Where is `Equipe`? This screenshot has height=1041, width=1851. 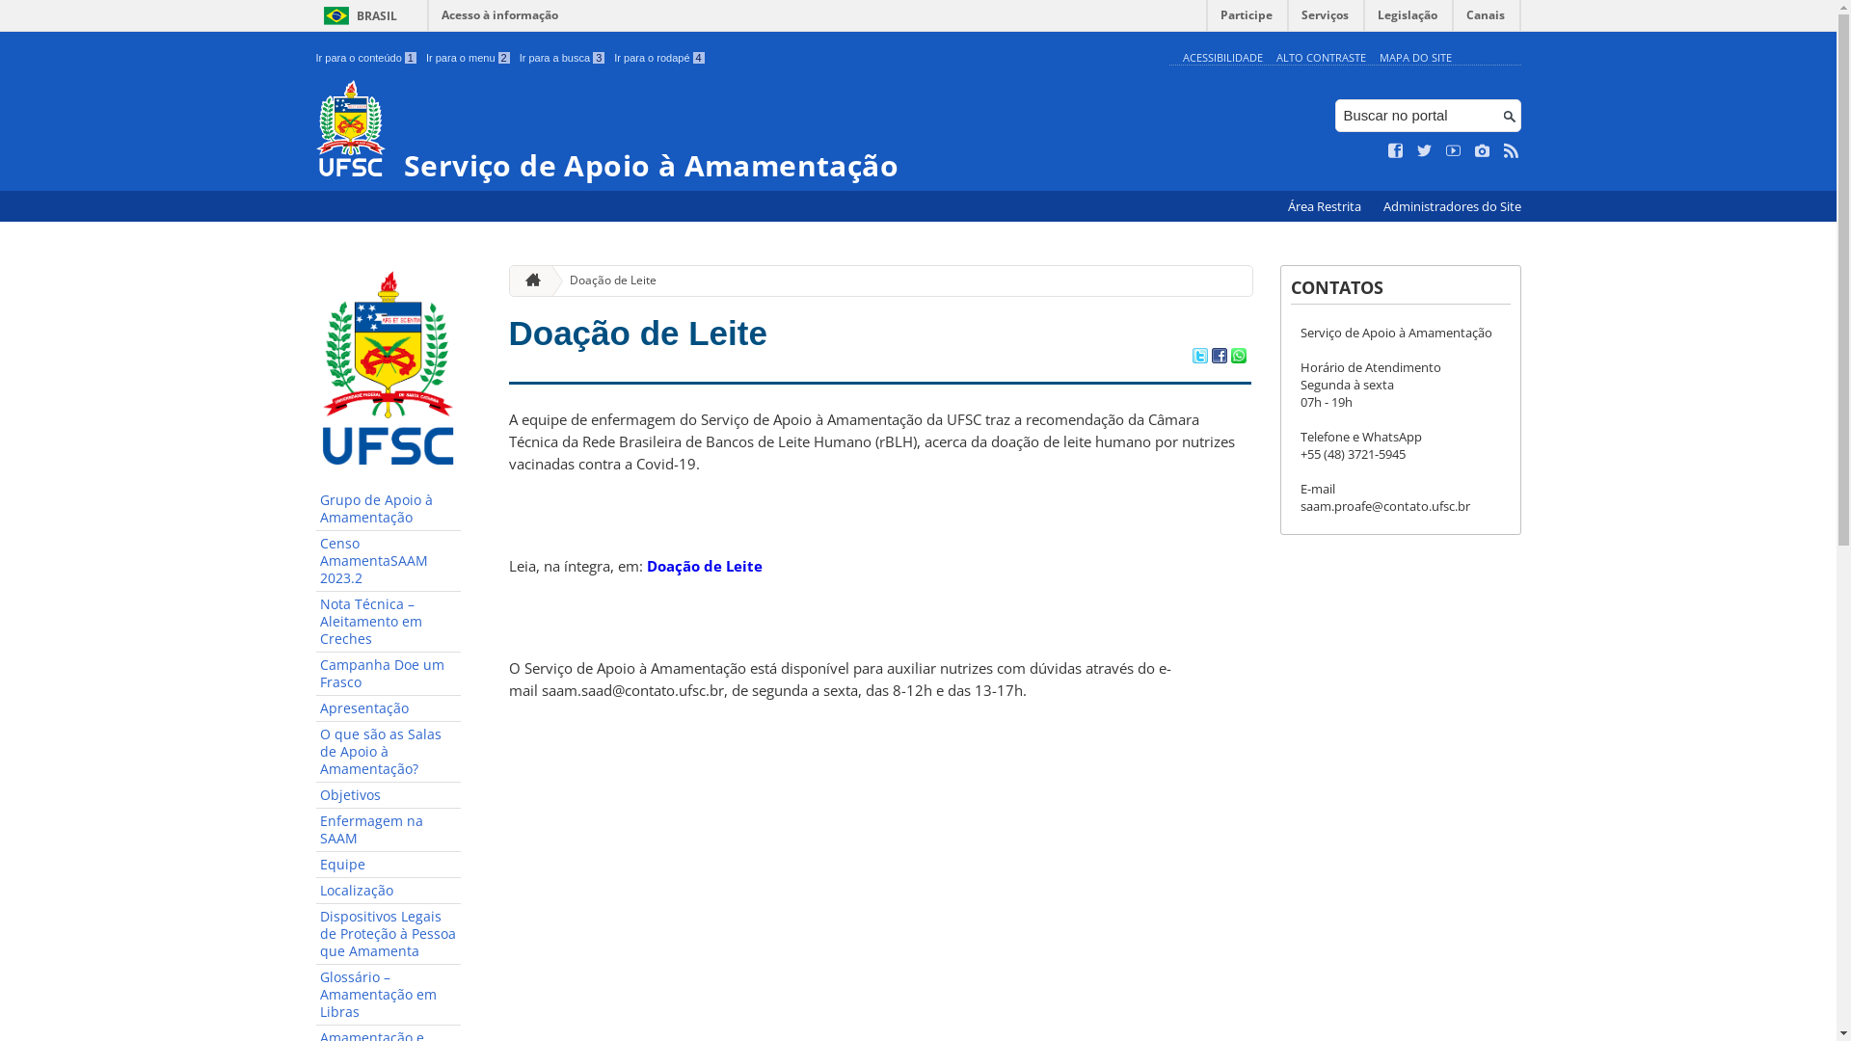
Equipe is located at coordinates (389, 866).